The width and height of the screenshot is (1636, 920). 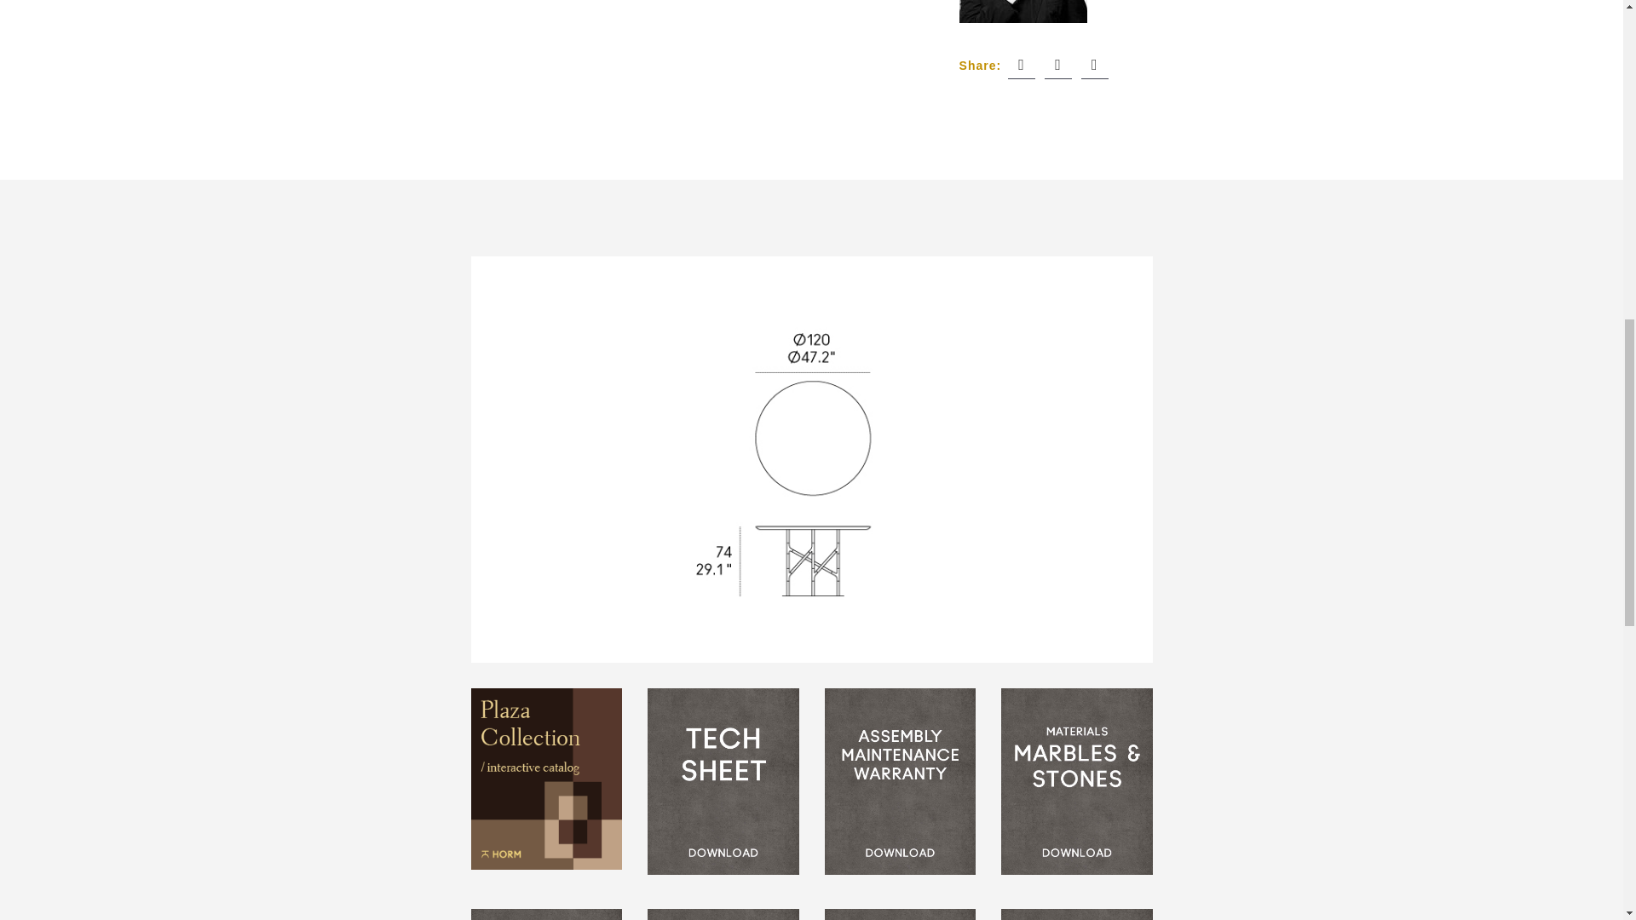 What do you see at coordinates (1095, 65) in the screenshot?
I see `Share this post on Pinterest` at bounding box center [1095, 65].